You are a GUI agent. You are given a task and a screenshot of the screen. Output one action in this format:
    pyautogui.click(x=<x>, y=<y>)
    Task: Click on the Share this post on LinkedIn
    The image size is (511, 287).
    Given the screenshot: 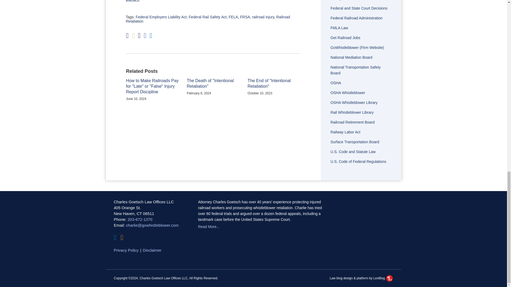 What is the action you would take?
    pyautogui.click(x=151, y=36)
    